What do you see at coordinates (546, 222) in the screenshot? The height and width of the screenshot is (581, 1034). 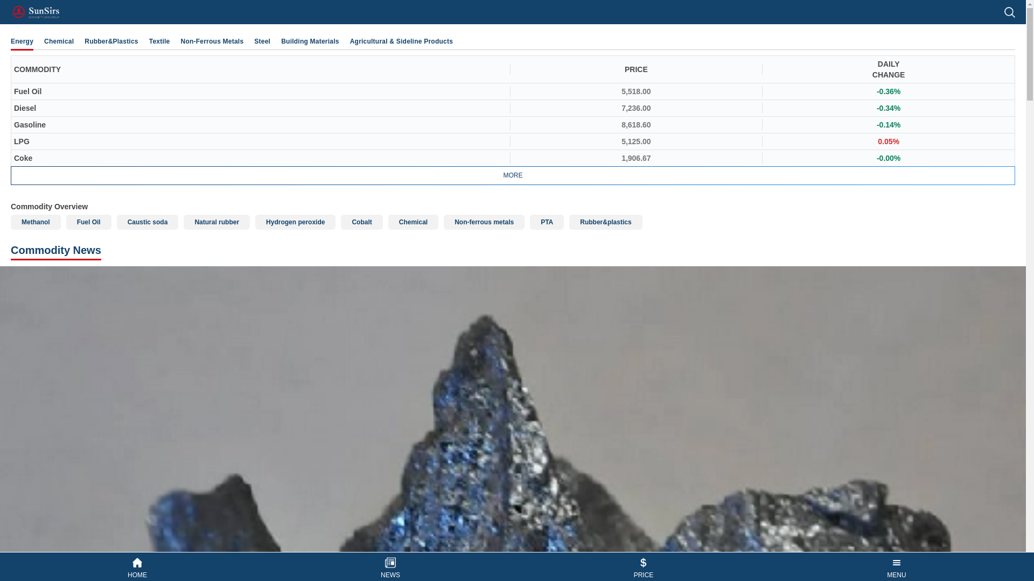 I see `PTA` at bounding box center [546, 222].